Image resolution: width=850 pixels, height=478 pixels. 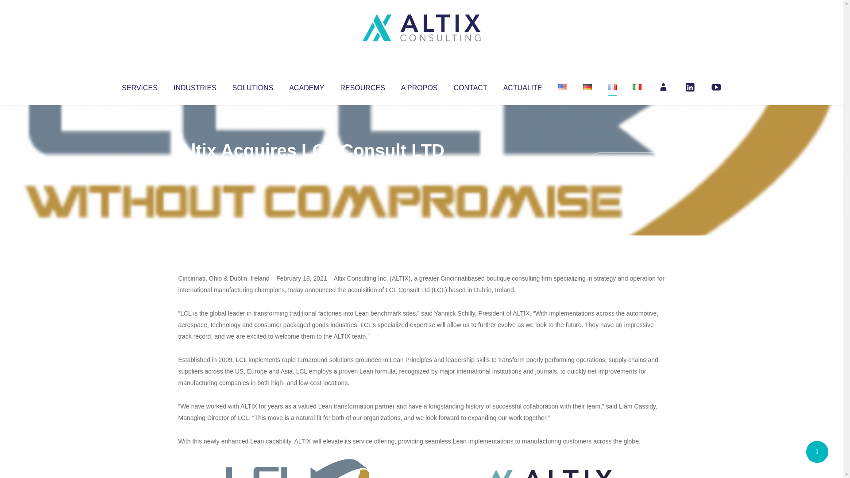 What do you see at coordinates (362, 86) in the screenshot?
I see `RESOURCES` at bounding box center [362, 86].